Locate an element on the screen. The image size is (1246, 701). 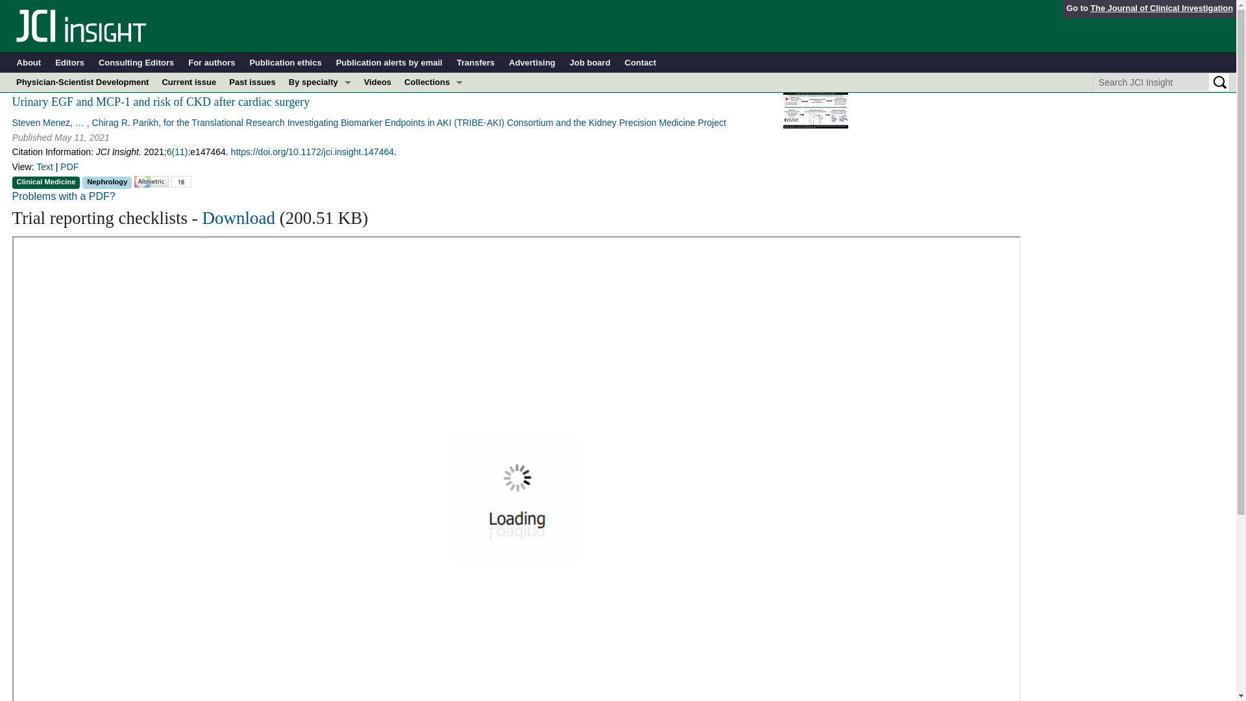
Physician-Scientist Development is located at coordinates (82, 82).